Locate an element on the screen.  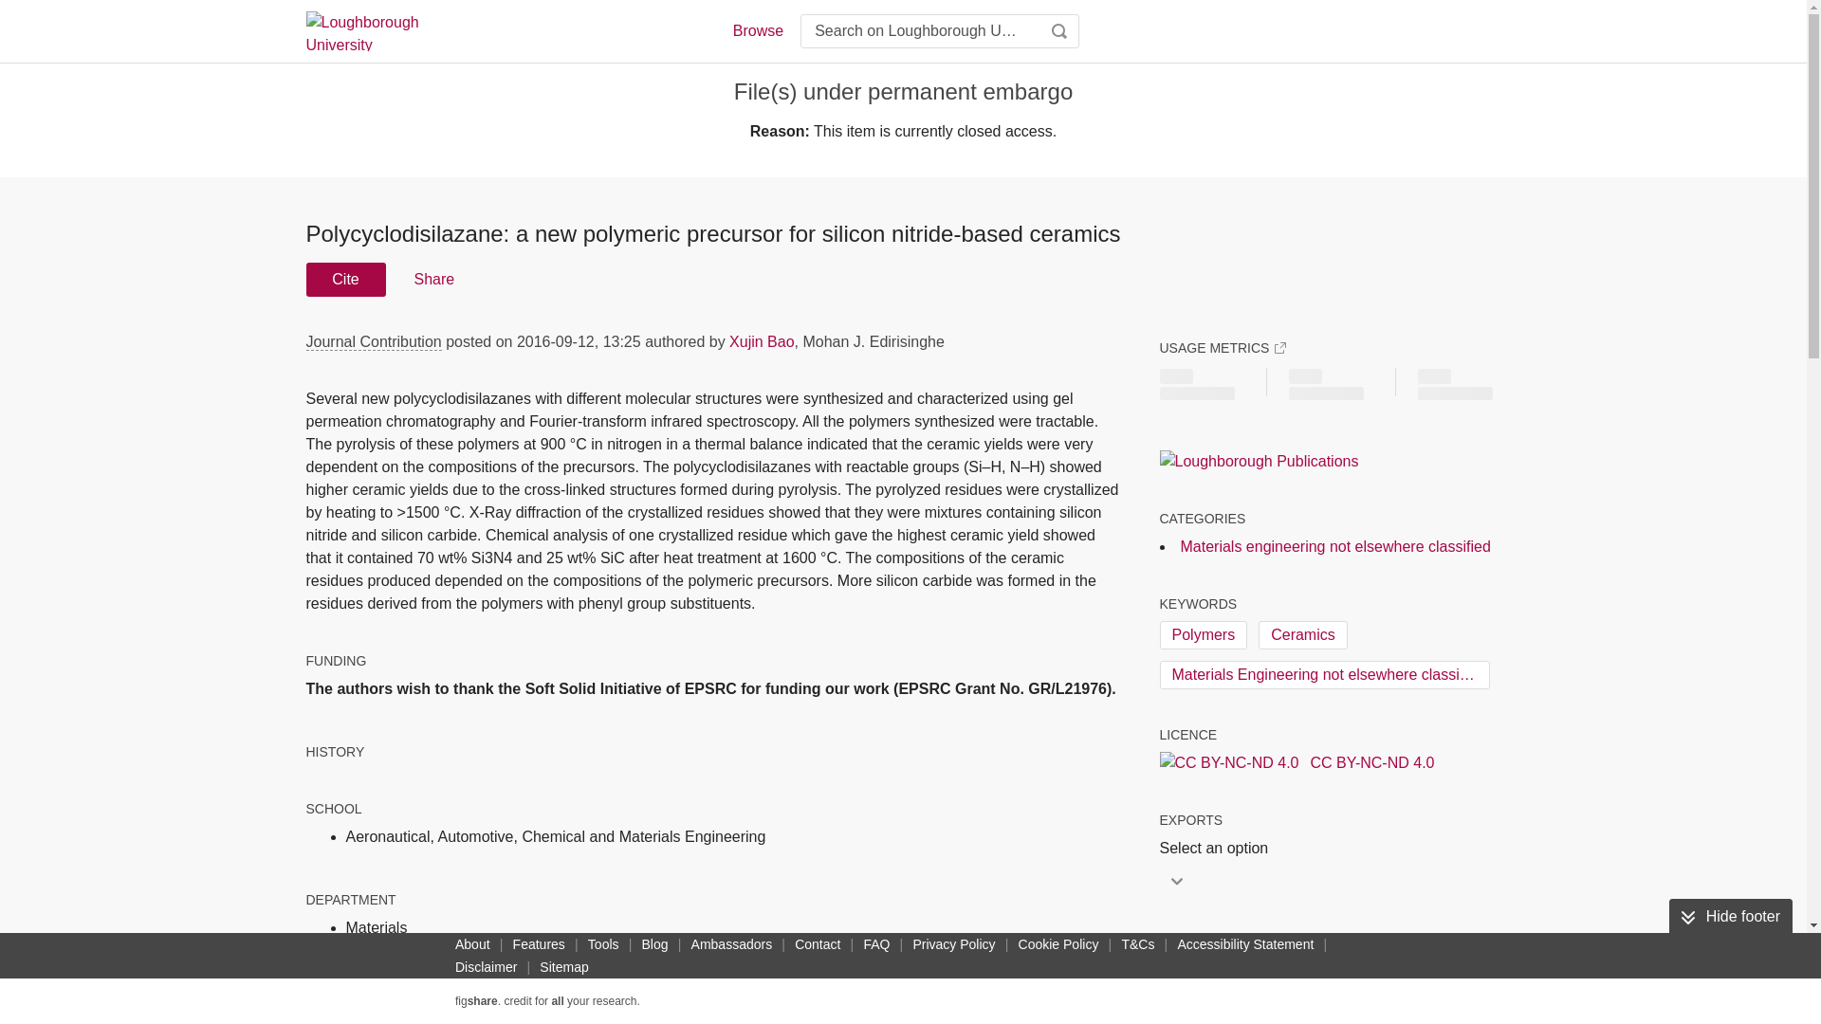
Polymers is located at coordinates (1203, 634).